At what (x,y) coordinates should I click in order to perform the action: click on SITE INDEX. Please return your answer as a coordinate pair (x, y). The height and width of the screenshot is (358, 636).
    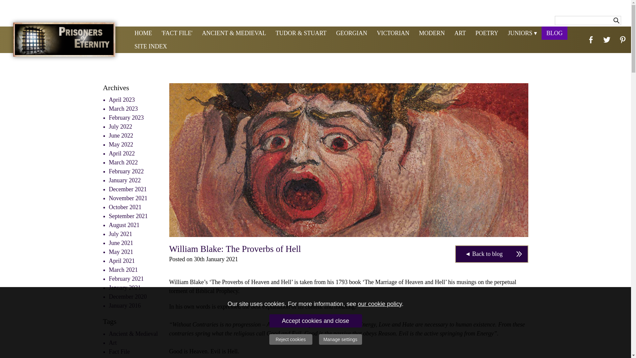
    Looking at the image, I should click on (150, 46).